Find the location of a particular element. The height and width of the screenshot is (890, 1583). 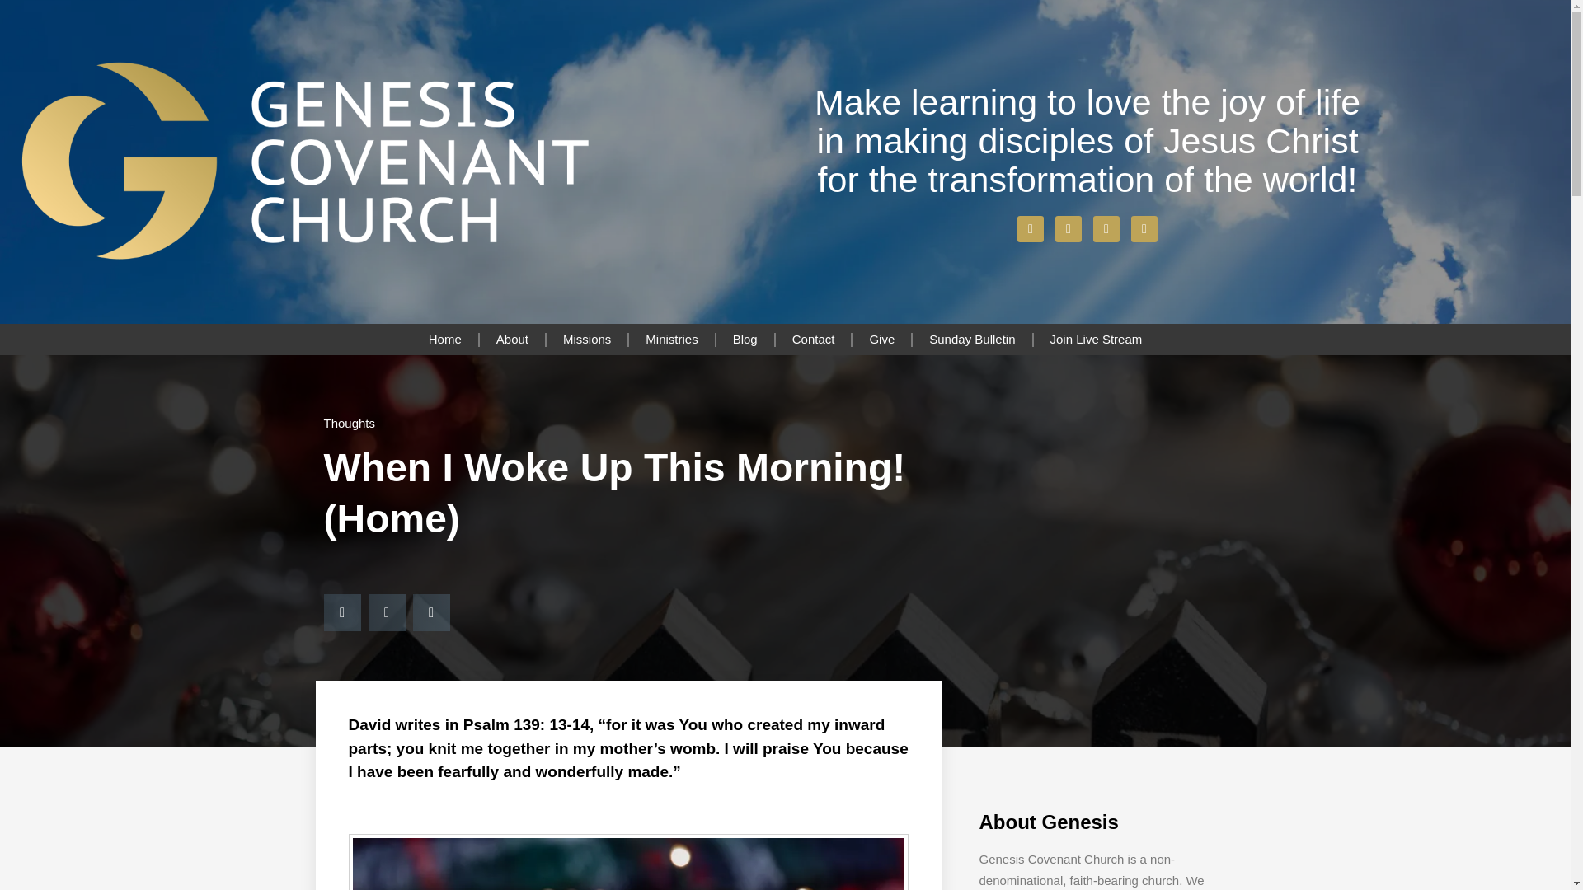

Join Live Stream is located at coordinates (1096, 340).